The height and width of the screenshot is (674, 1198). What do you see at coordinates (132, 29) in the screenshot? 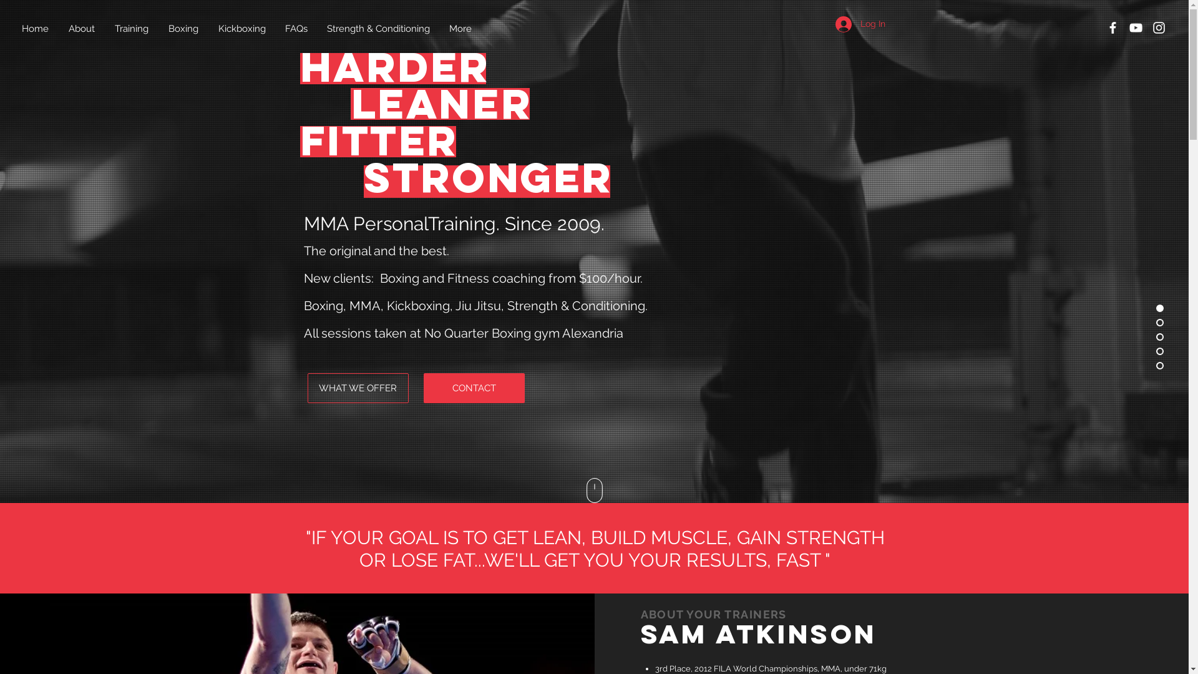
I see `Training` at bounding box center [132, 29].